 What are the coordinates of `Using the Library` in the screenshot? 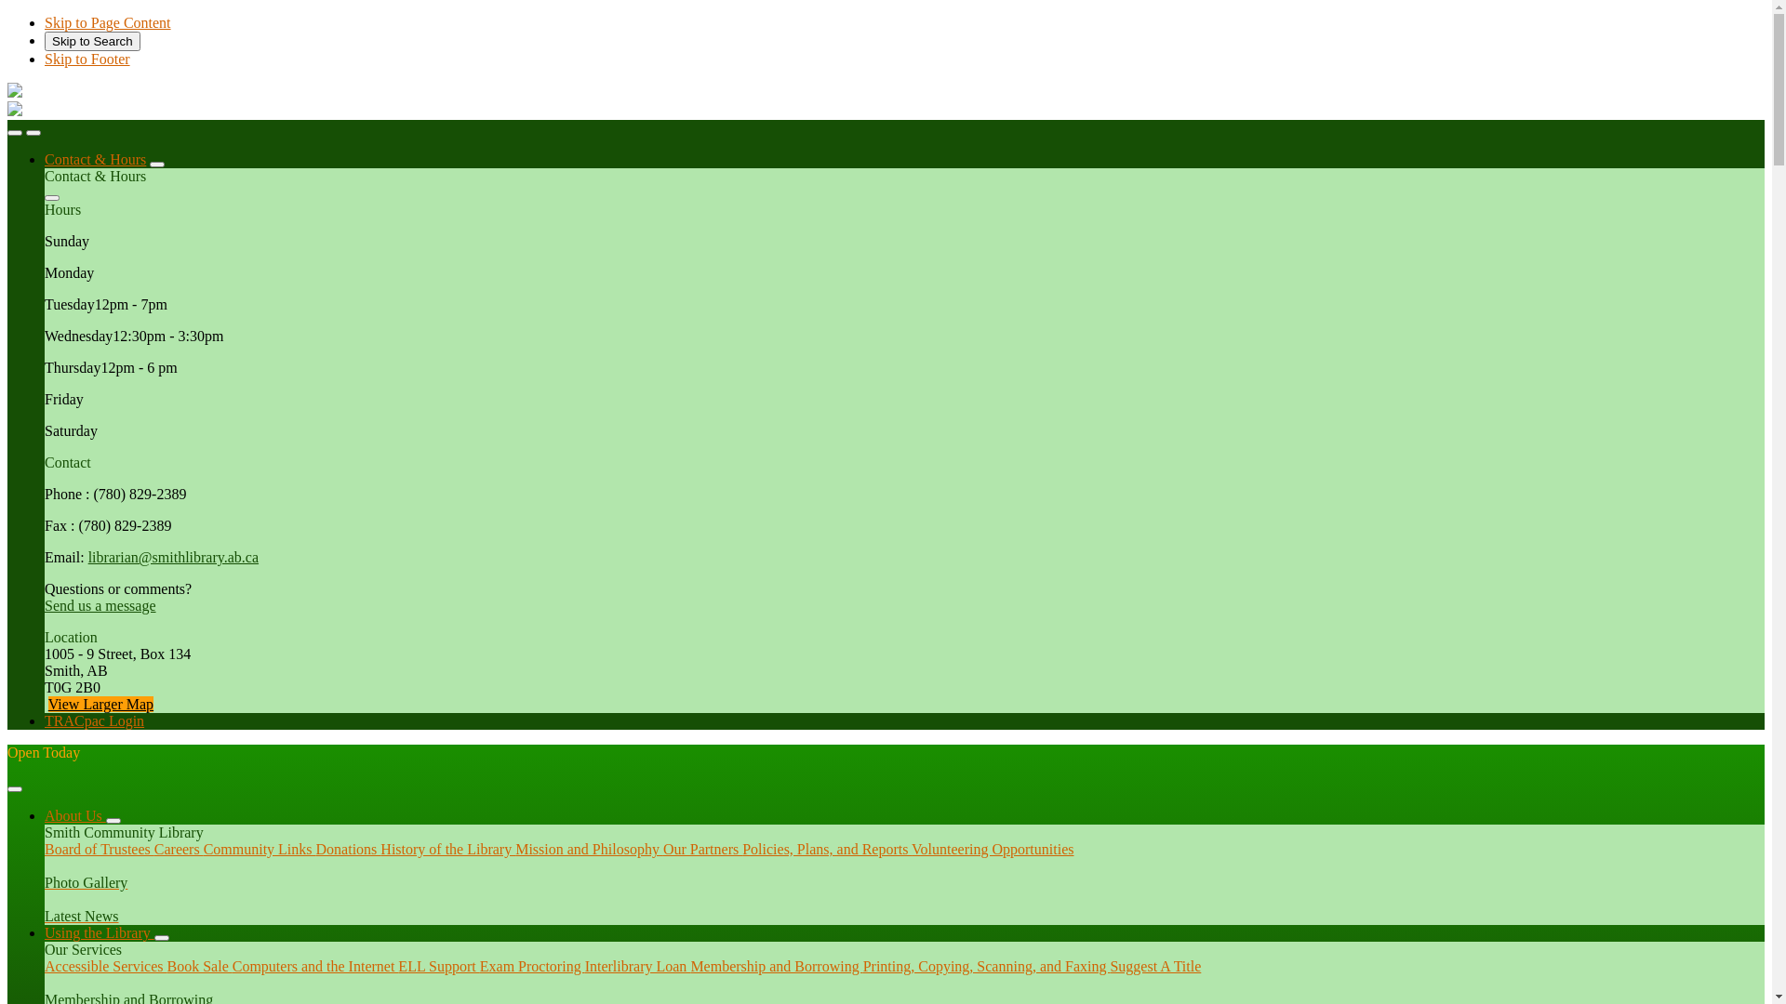 It's located at (100, 933).